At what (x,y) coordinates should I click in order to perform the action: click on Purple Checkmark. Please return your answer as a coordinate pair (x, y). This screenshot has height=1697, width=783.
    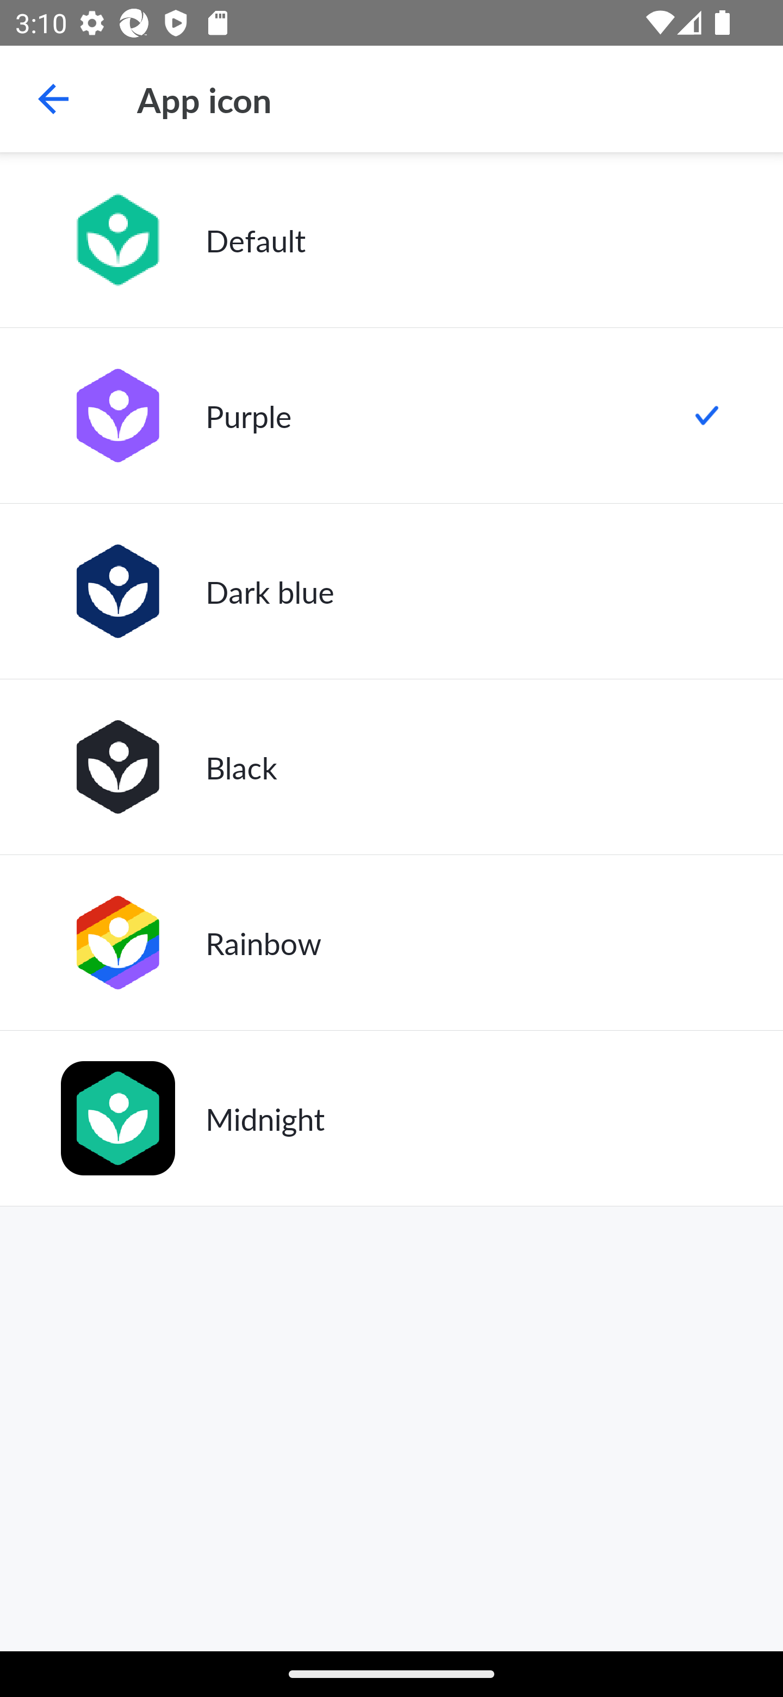
    Looking at the image, I should click on (391, 416).